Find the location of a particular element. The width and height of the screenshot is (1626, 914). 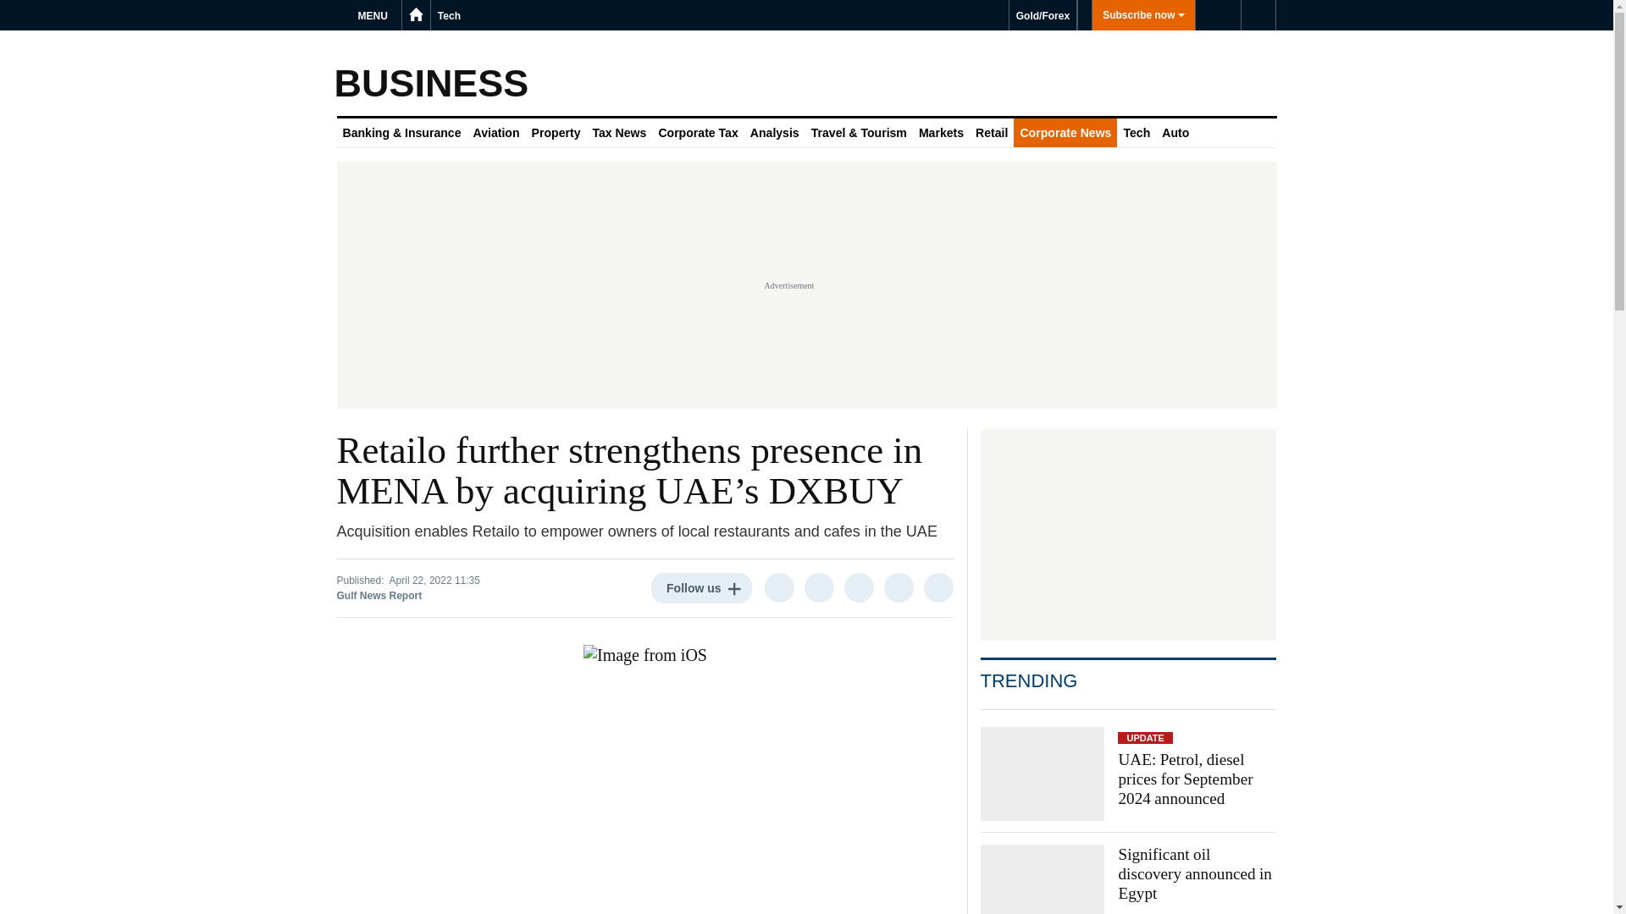

MENU is located at coordinates (375, 15).